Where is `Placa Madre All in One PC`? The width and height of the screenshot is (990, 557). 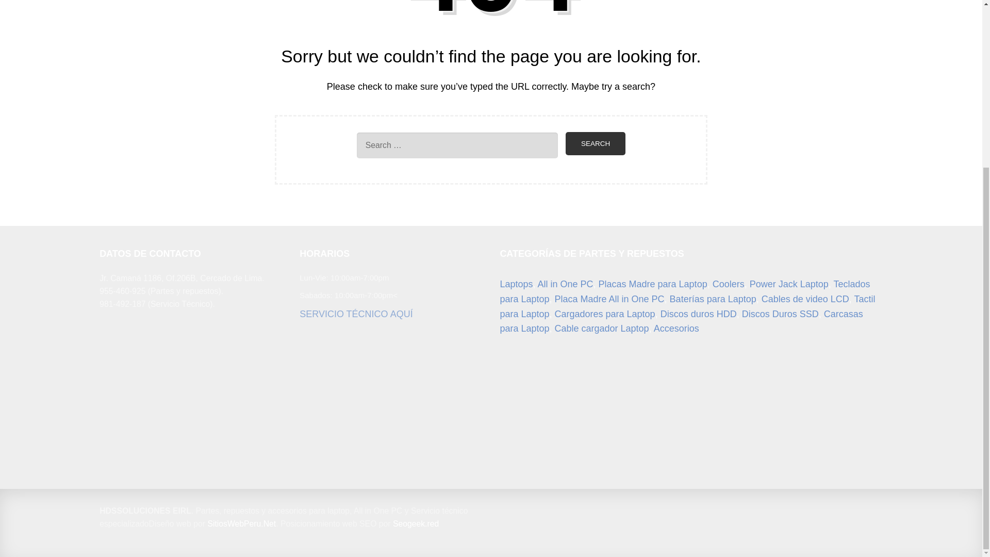
Placa Madre All in One PC is located at coordinates (609, 299).